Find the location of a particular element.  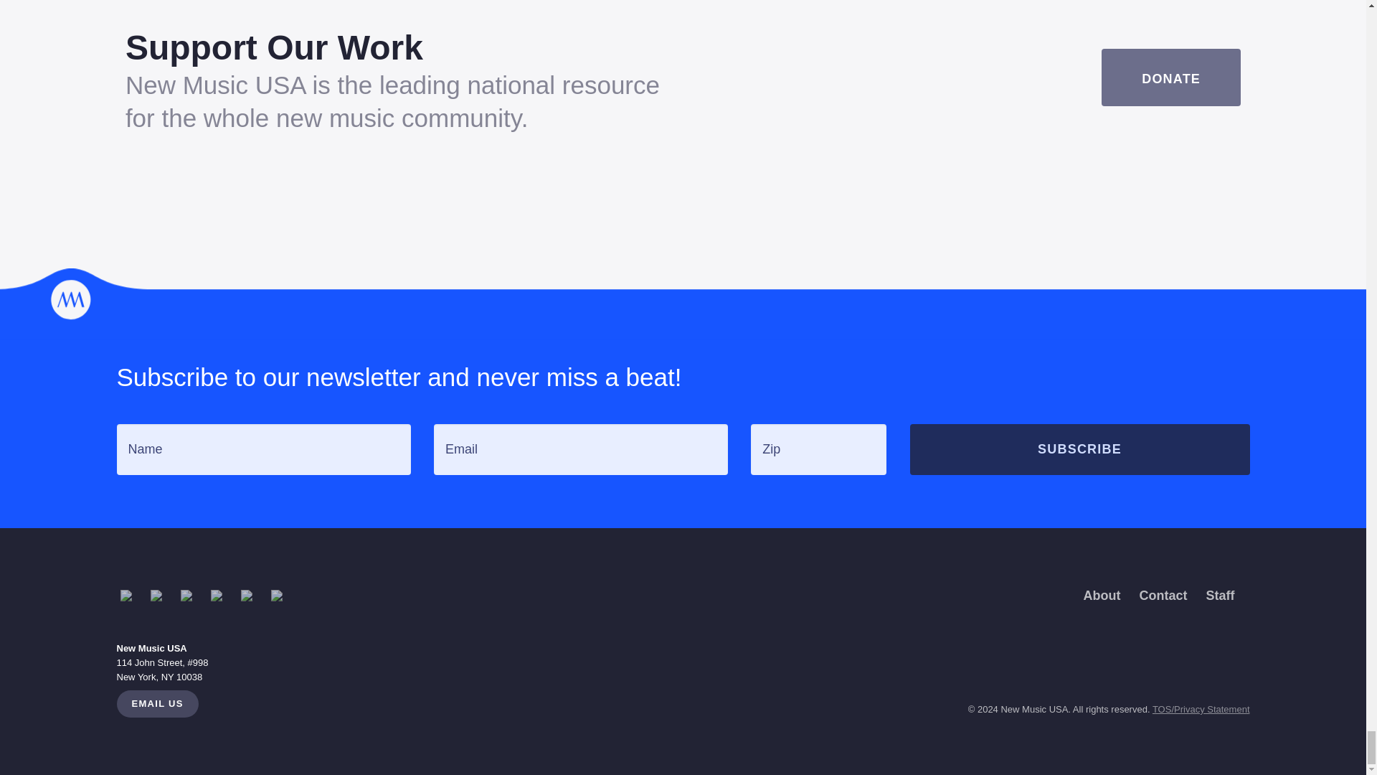

New Music USA Vimeo is located at coordinates (282, 596).